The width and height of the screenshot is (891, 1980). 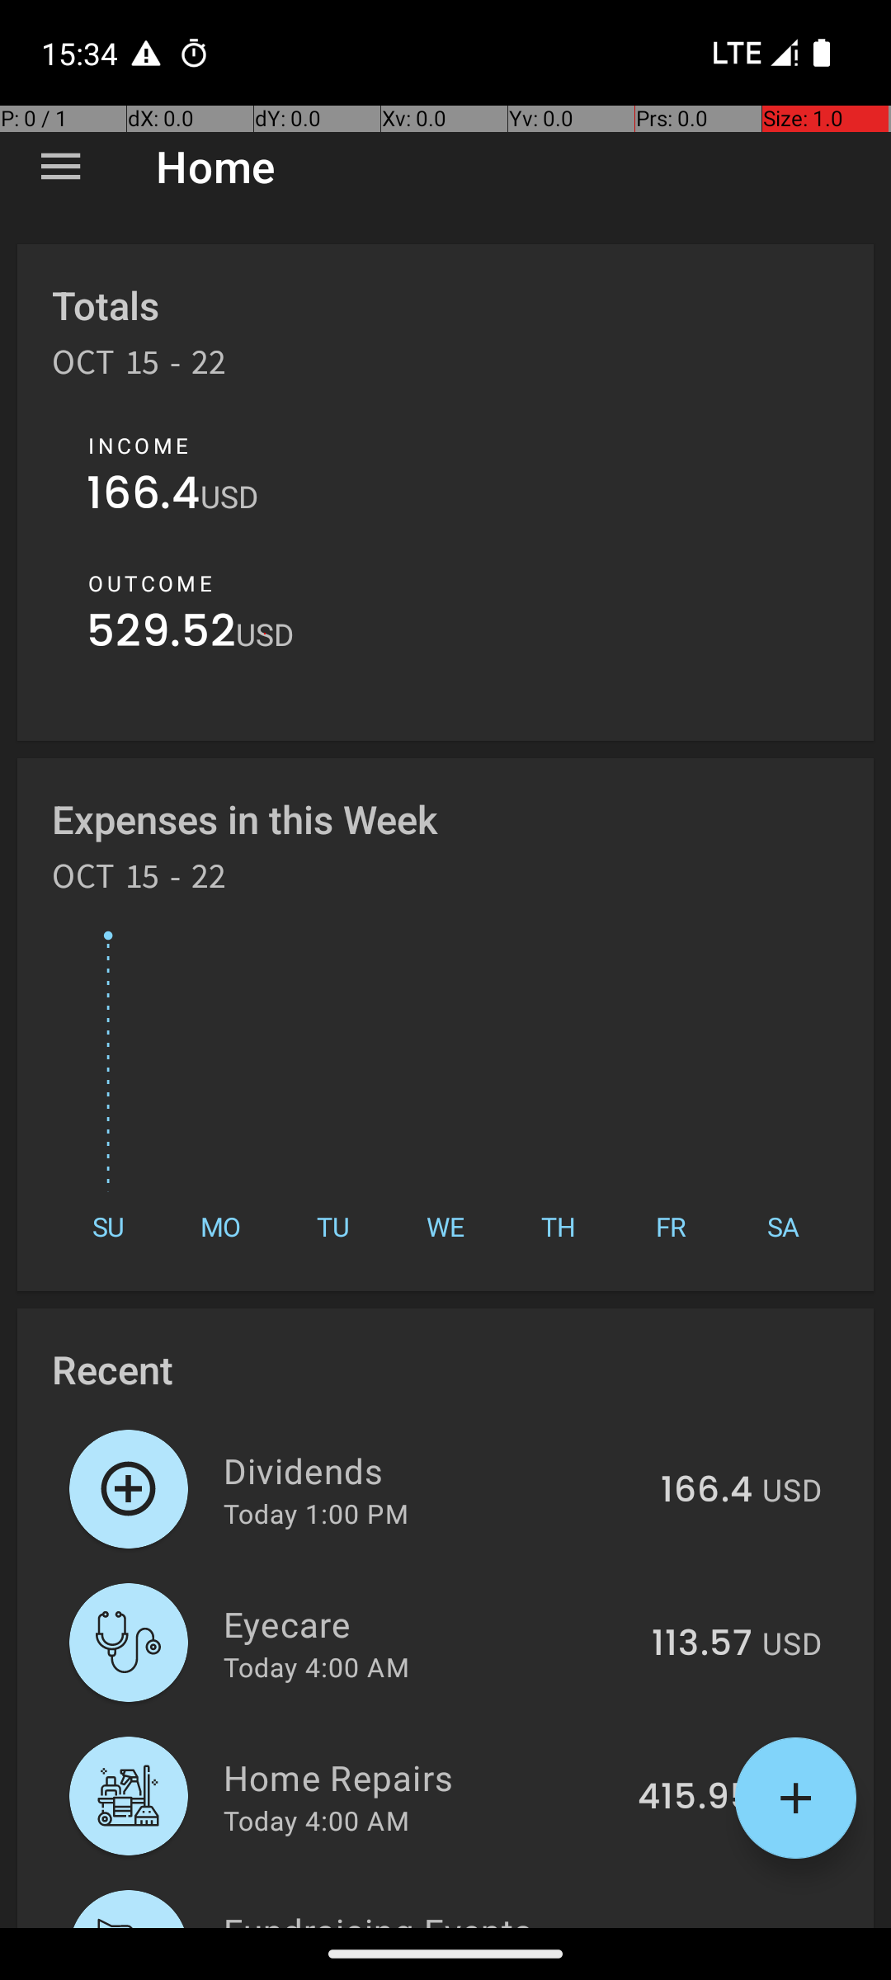 I want to click on Home Repairs, so click(x=421, y=1777).